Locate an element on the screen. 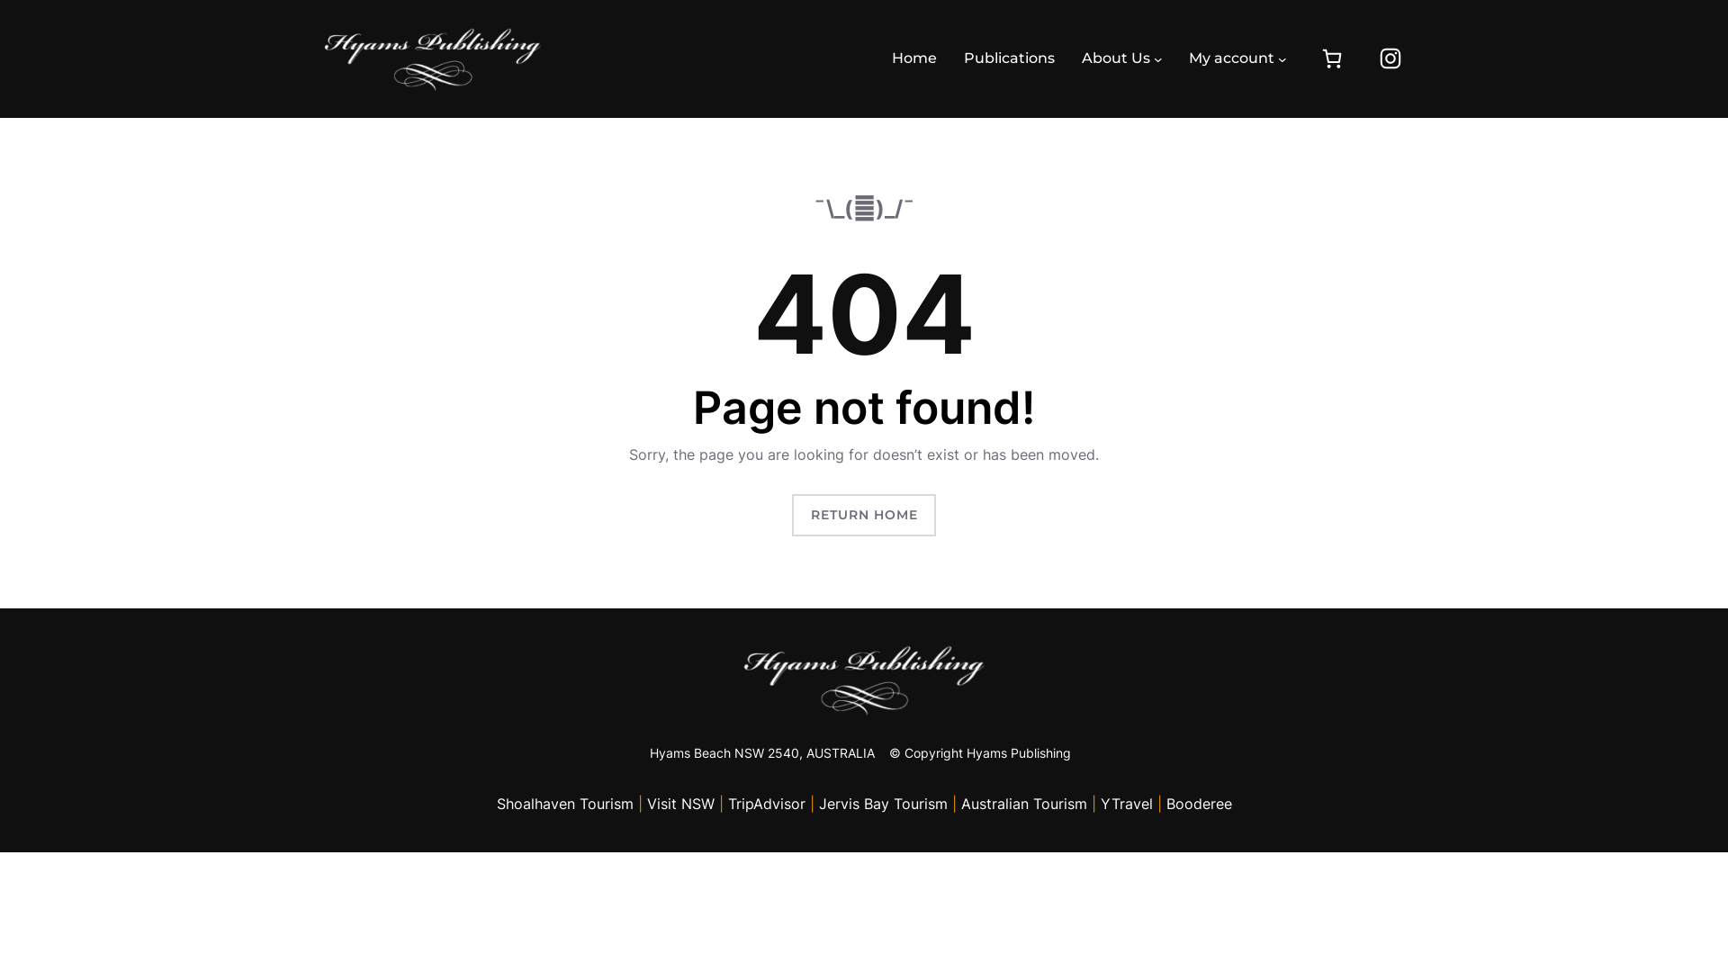 The width and height of the screenshot is (1728, 972). Jervis Bay Tourism is located at coordinates (884, 803).